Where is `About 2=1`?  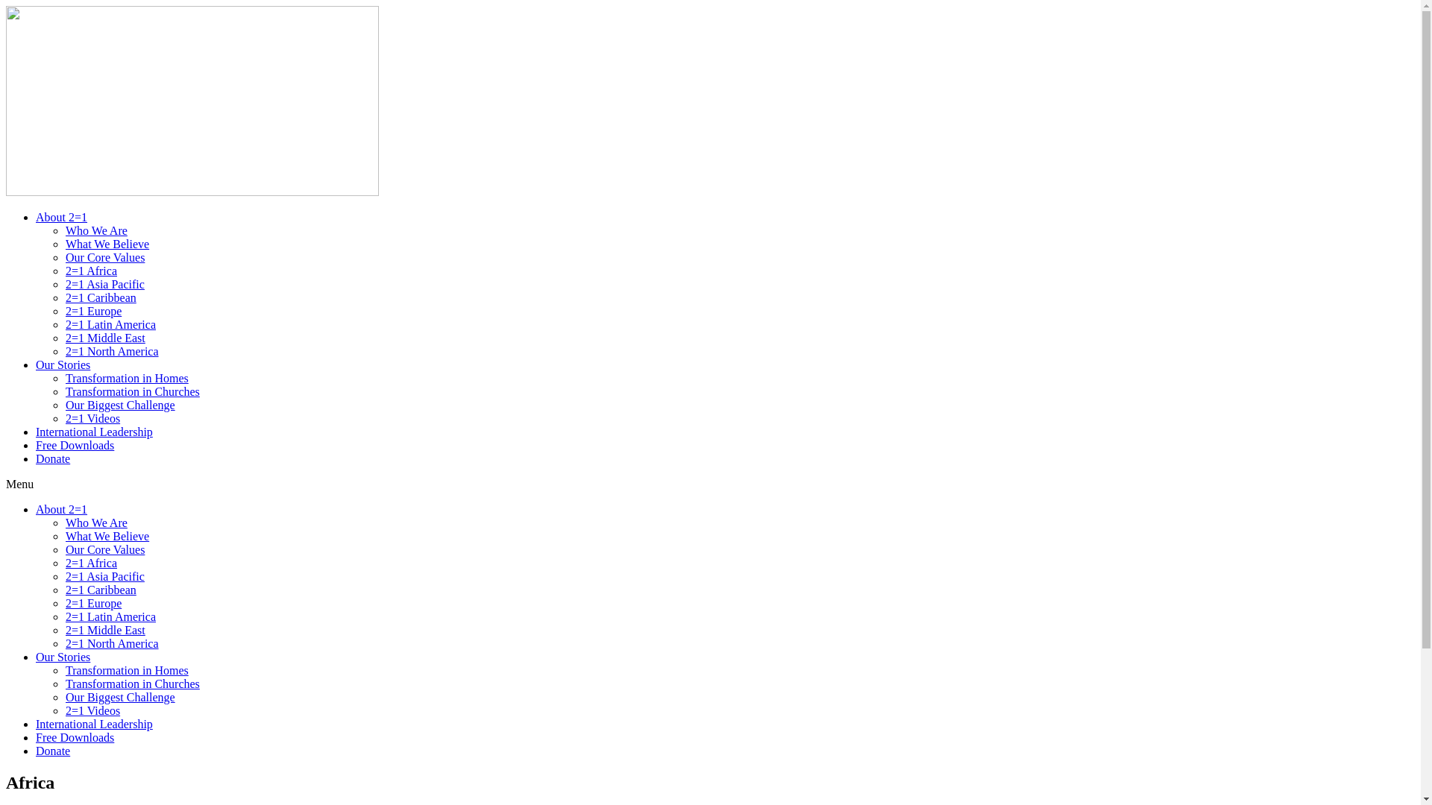 About 2=1 is located at coordinates (61, 218).